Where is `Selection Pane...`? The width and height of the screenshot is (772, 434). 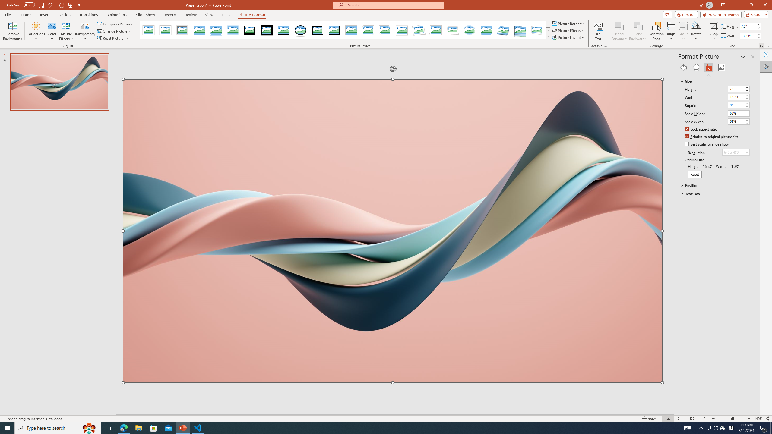
Selection Pane... is located at coordinates (657, 31).